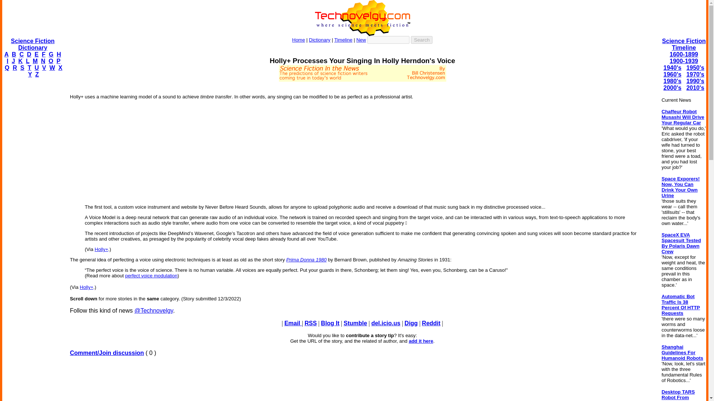  What do you see at coordinates (361, 40) in the screenshot?
I see `New` at bounding box center [361, 40].